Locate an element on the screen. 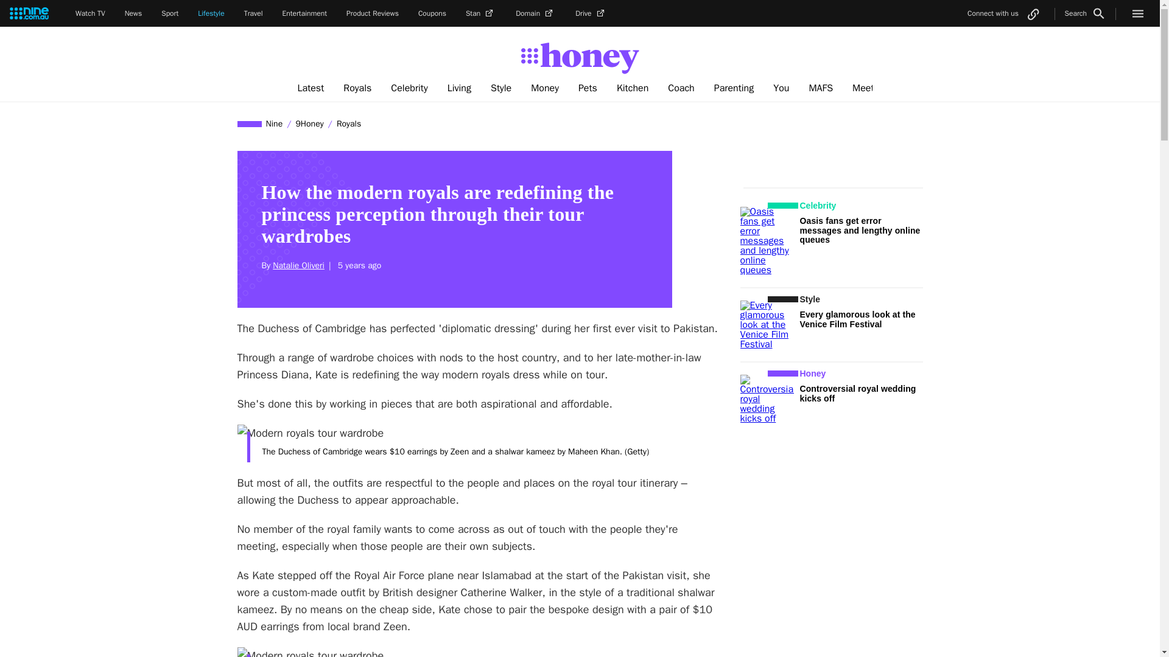  Entertainment is located at coordinates (304, 13).